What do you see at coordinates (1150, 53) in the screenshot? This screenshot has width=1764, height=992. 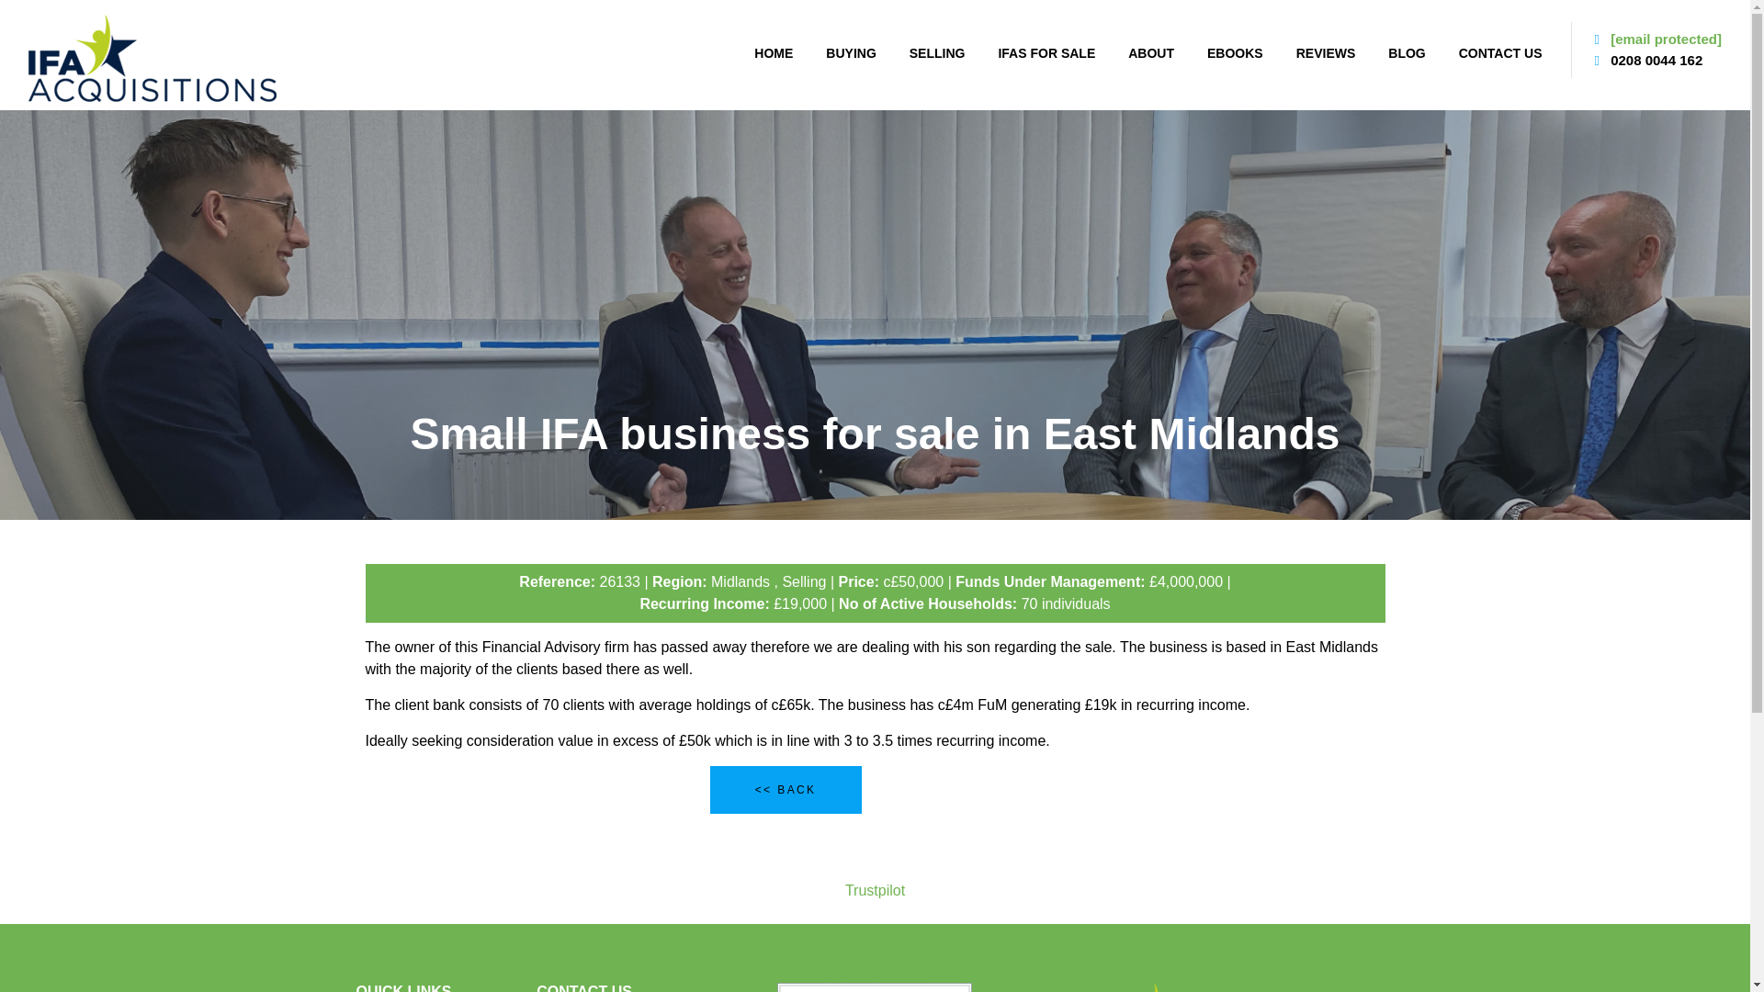 I see `ABOUT` at bounding box center [1150, 53].